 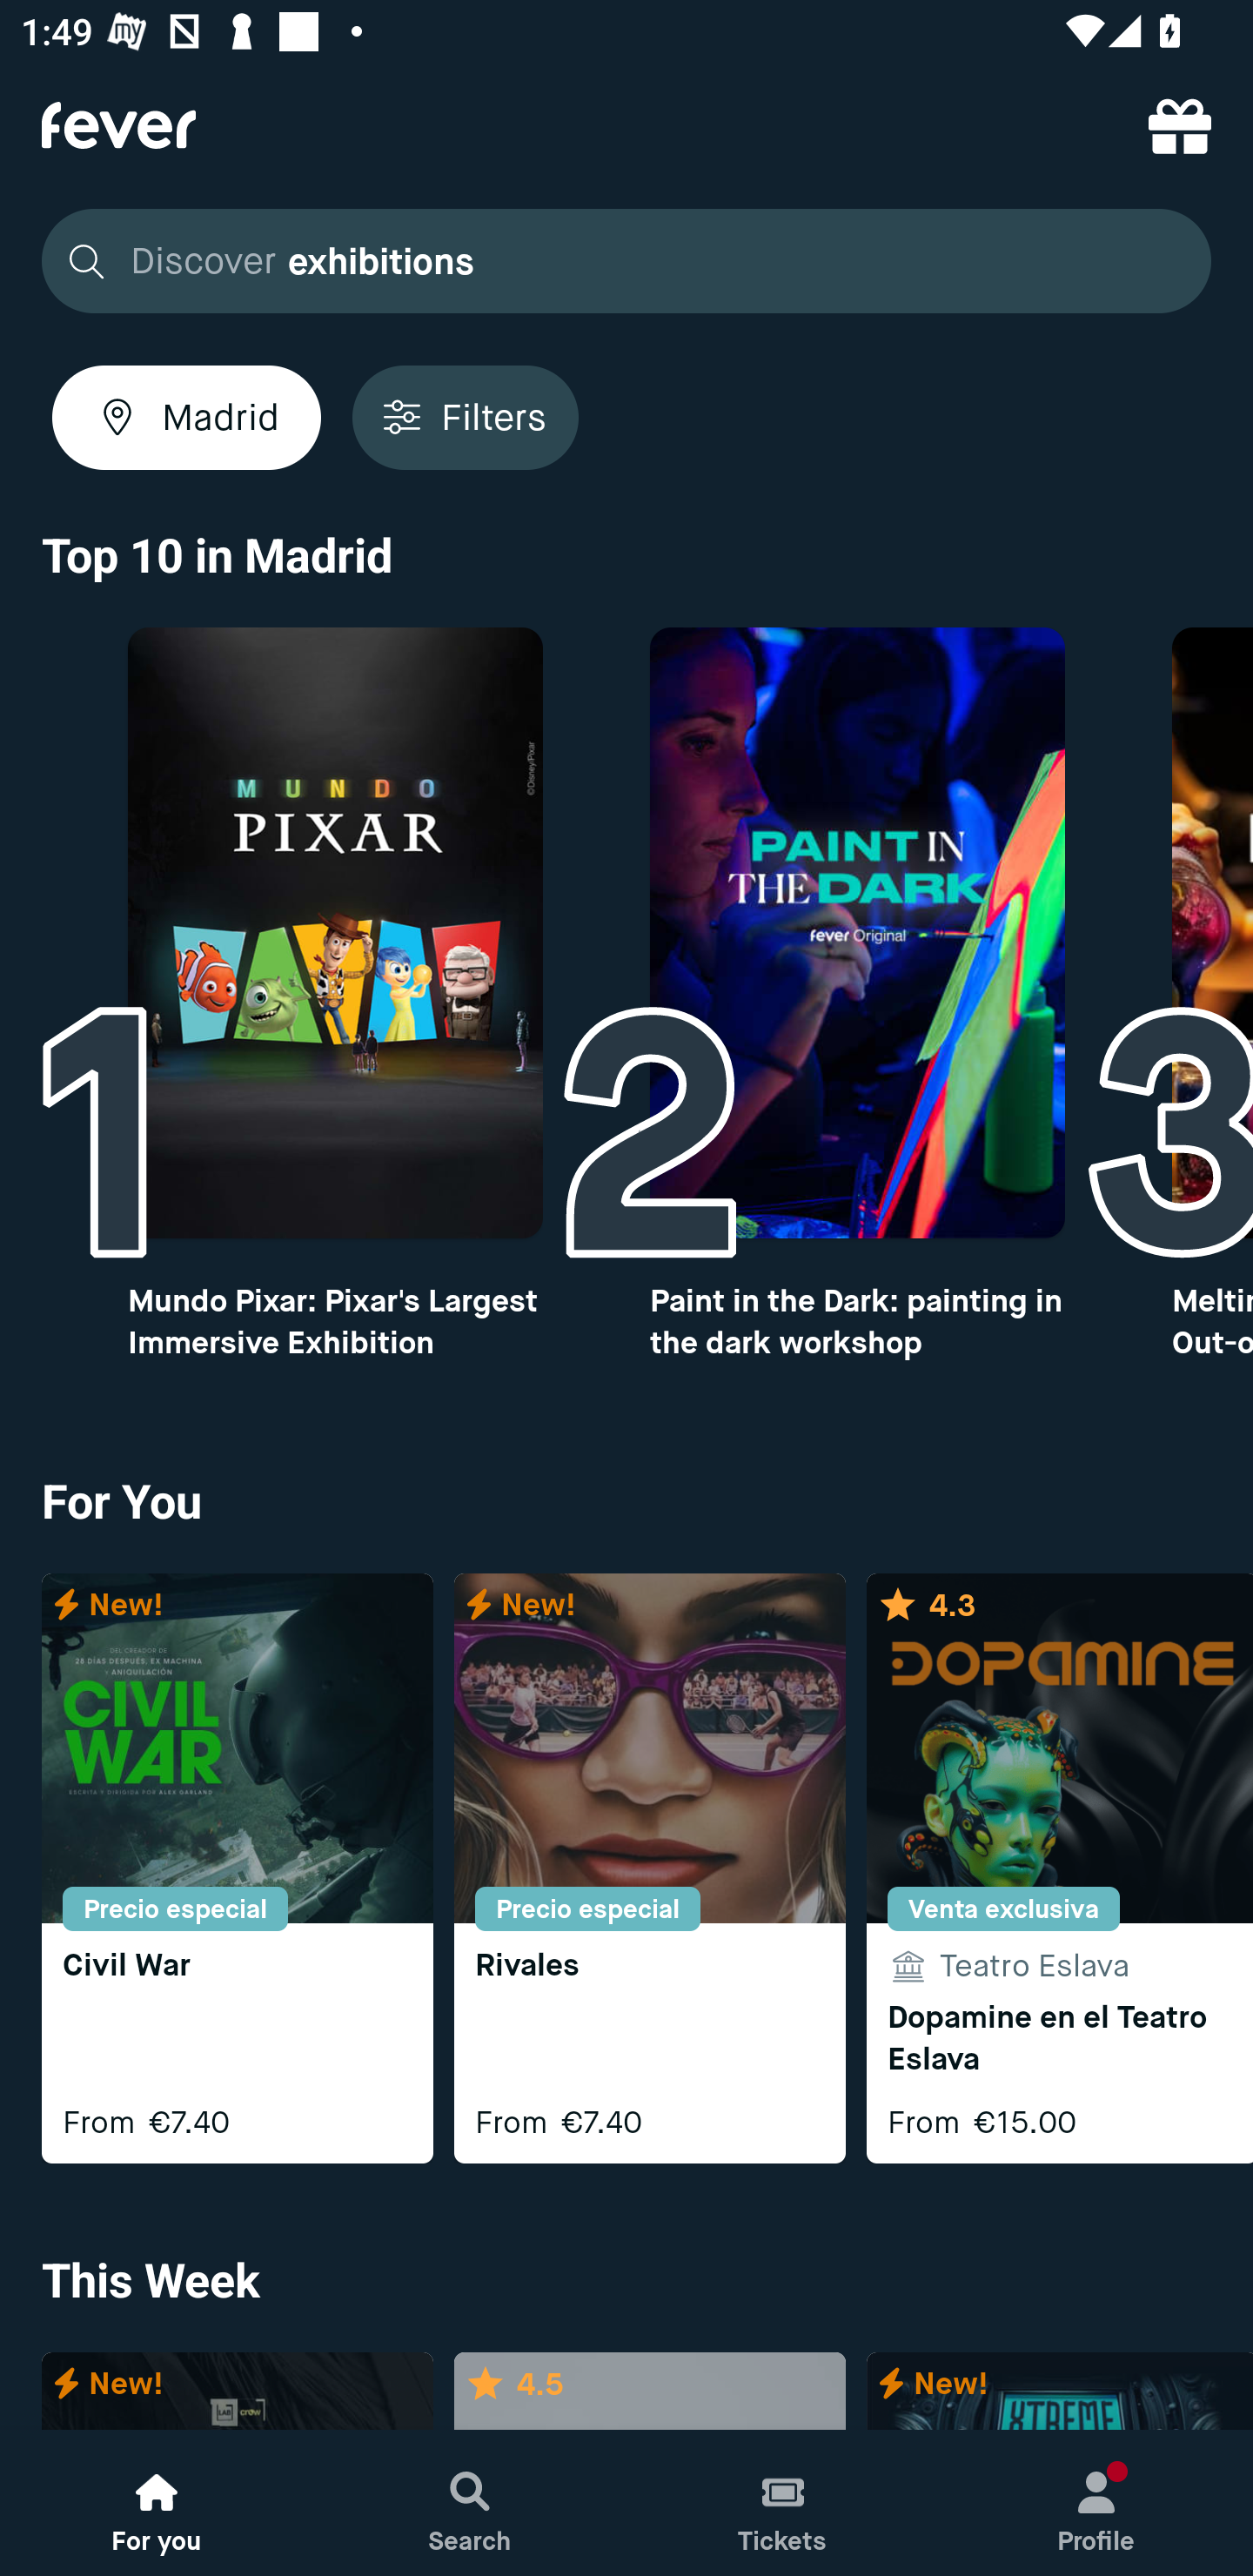 What do you see at coordinates (470, 2503) in the screenshot?
I see `Search` at bounding box center [470, 2503].